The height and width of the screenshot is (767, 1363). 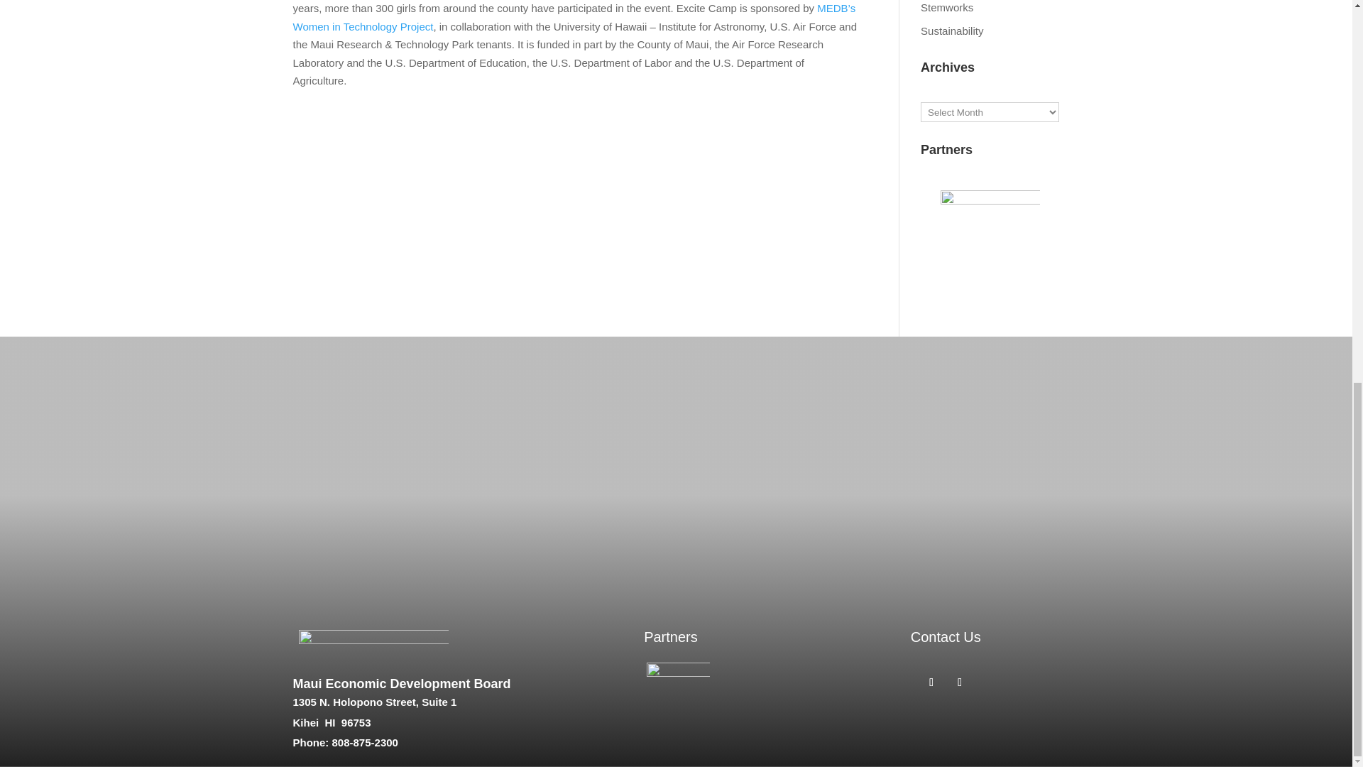 What do you see at coordinates (574, 17) in the screenshot?
I see `Women in Technology project` at bounding box center [574, 17].